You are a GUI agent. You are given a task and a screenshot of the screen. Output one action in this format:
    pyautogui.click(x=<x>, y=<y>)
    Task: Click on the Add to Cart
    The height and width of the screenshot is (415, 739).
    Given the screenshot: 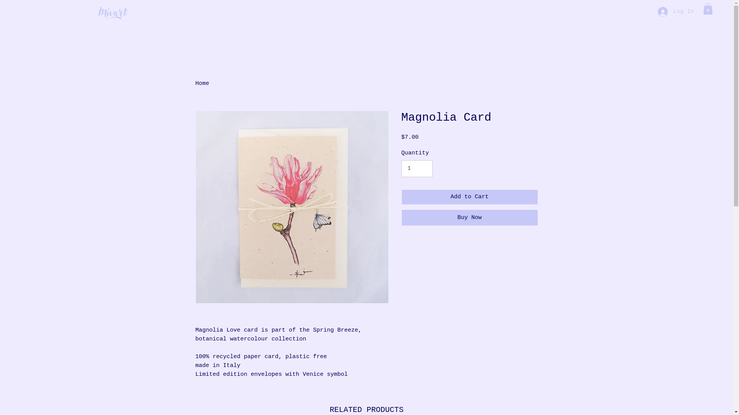 What is the action you would take?
    pyautogui.click(x=470, y=197)
    